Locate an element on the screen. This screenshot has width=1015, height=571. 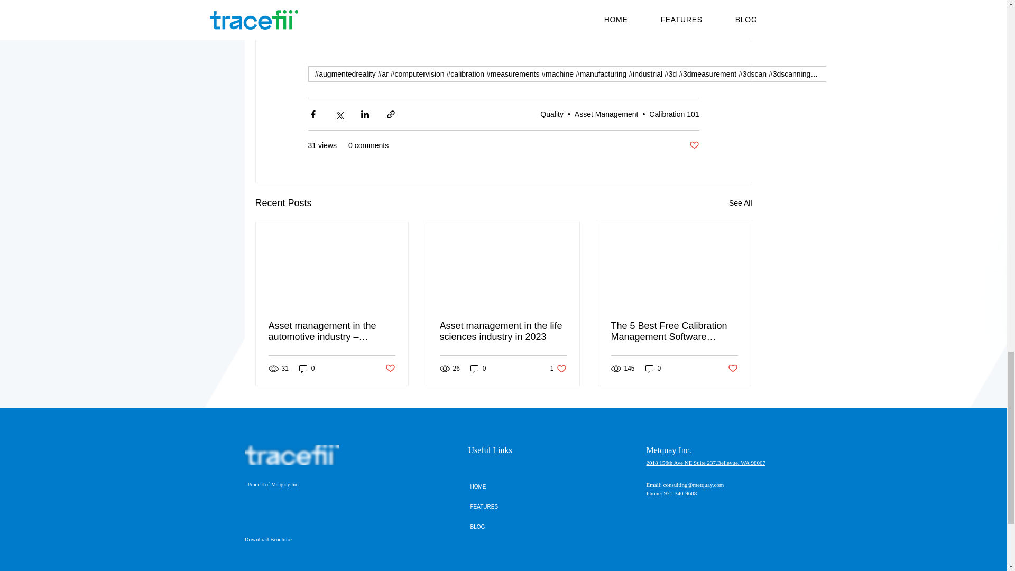
0 is located at coordinates (551, 114).